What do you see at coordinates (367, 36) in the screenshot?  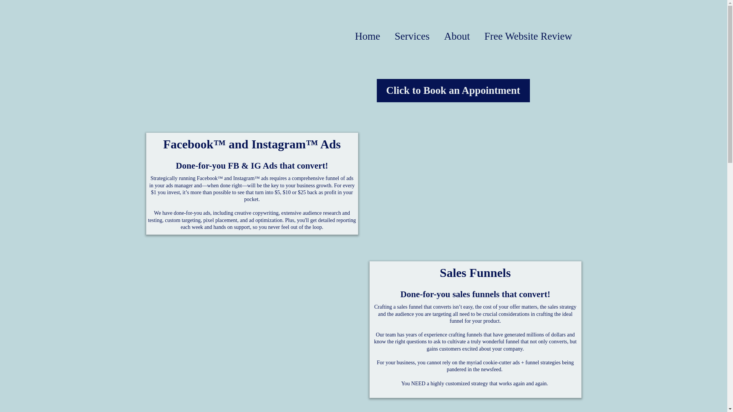 I see `Home` at bounding box center [367, 36].